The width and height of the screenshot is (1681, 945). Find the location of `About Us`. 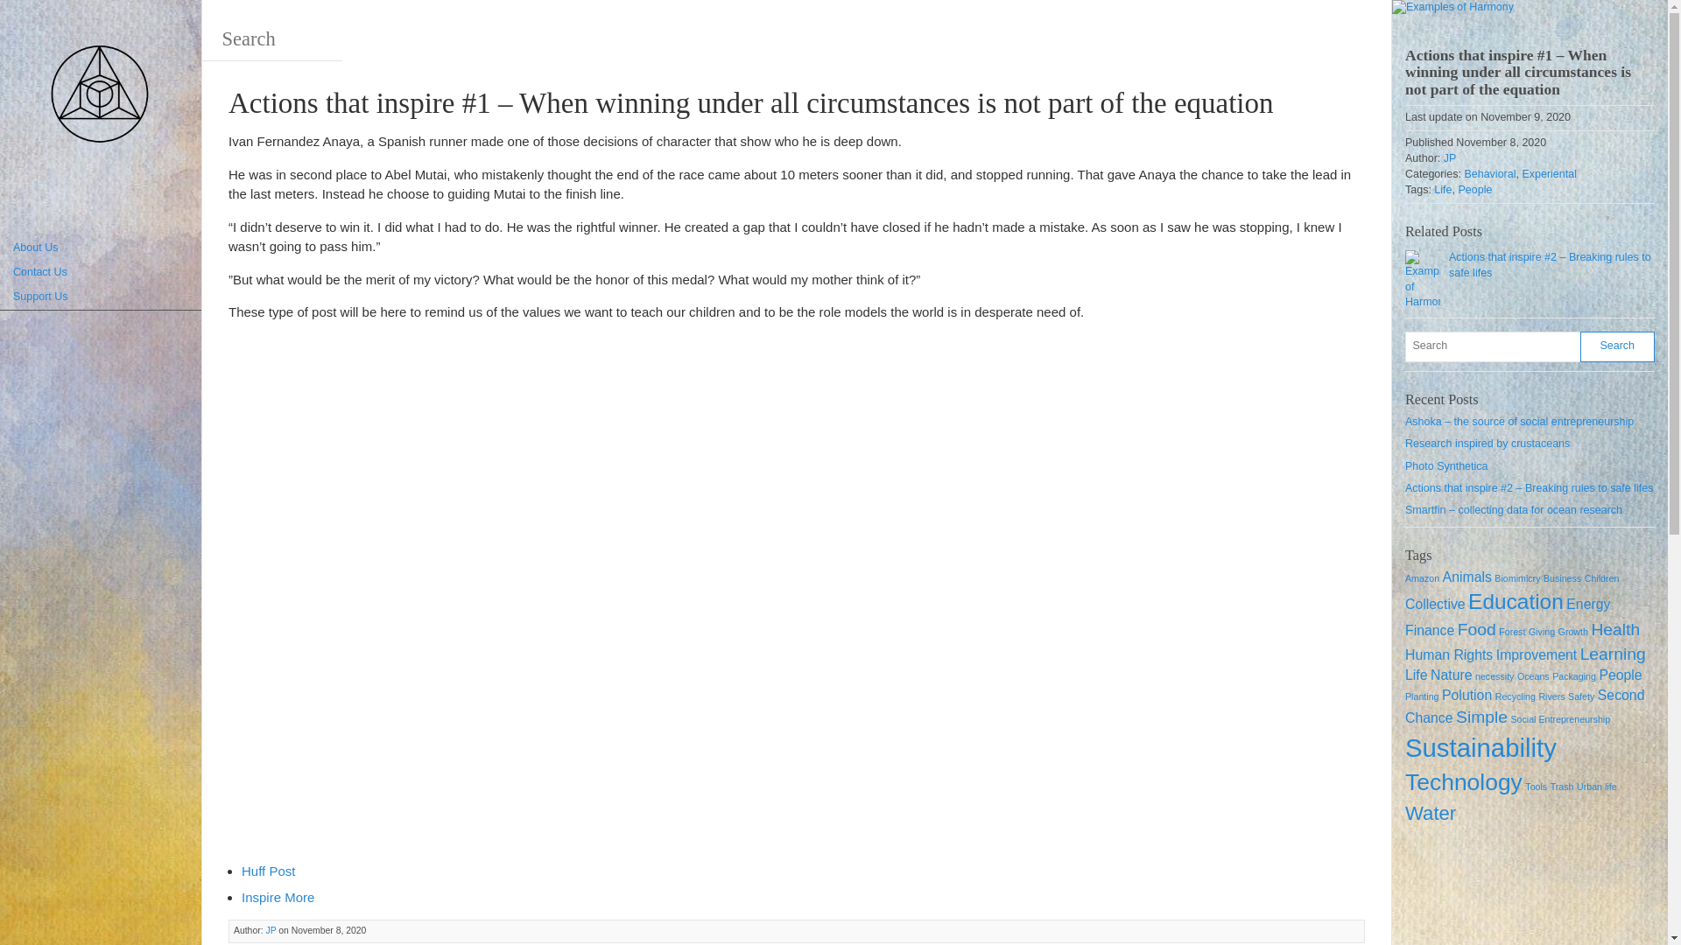

About Us is located at coordinates (101, 248).